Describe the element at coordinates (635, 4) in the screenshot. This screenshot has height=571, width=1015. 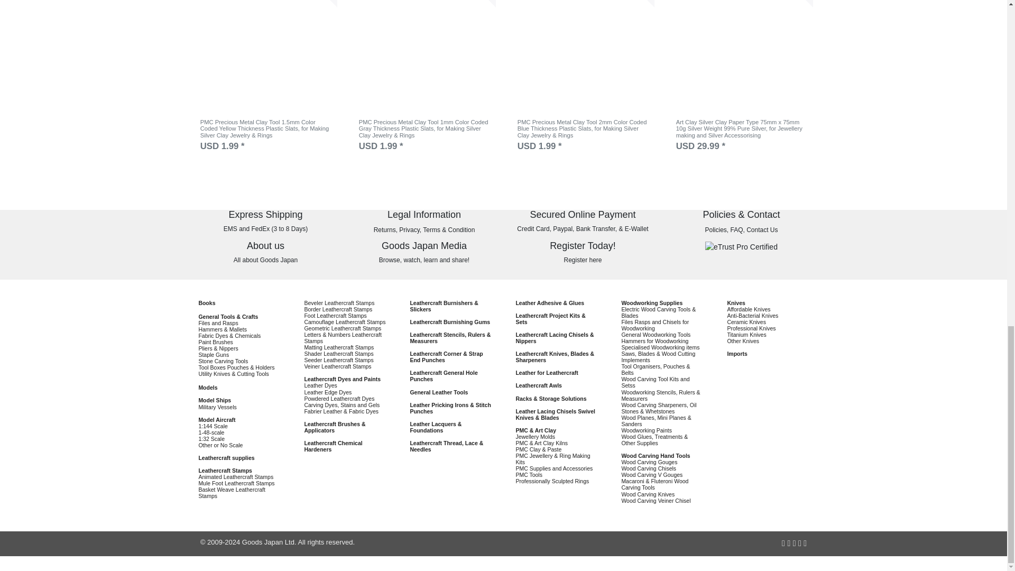
I see `Add to cart` at that location.